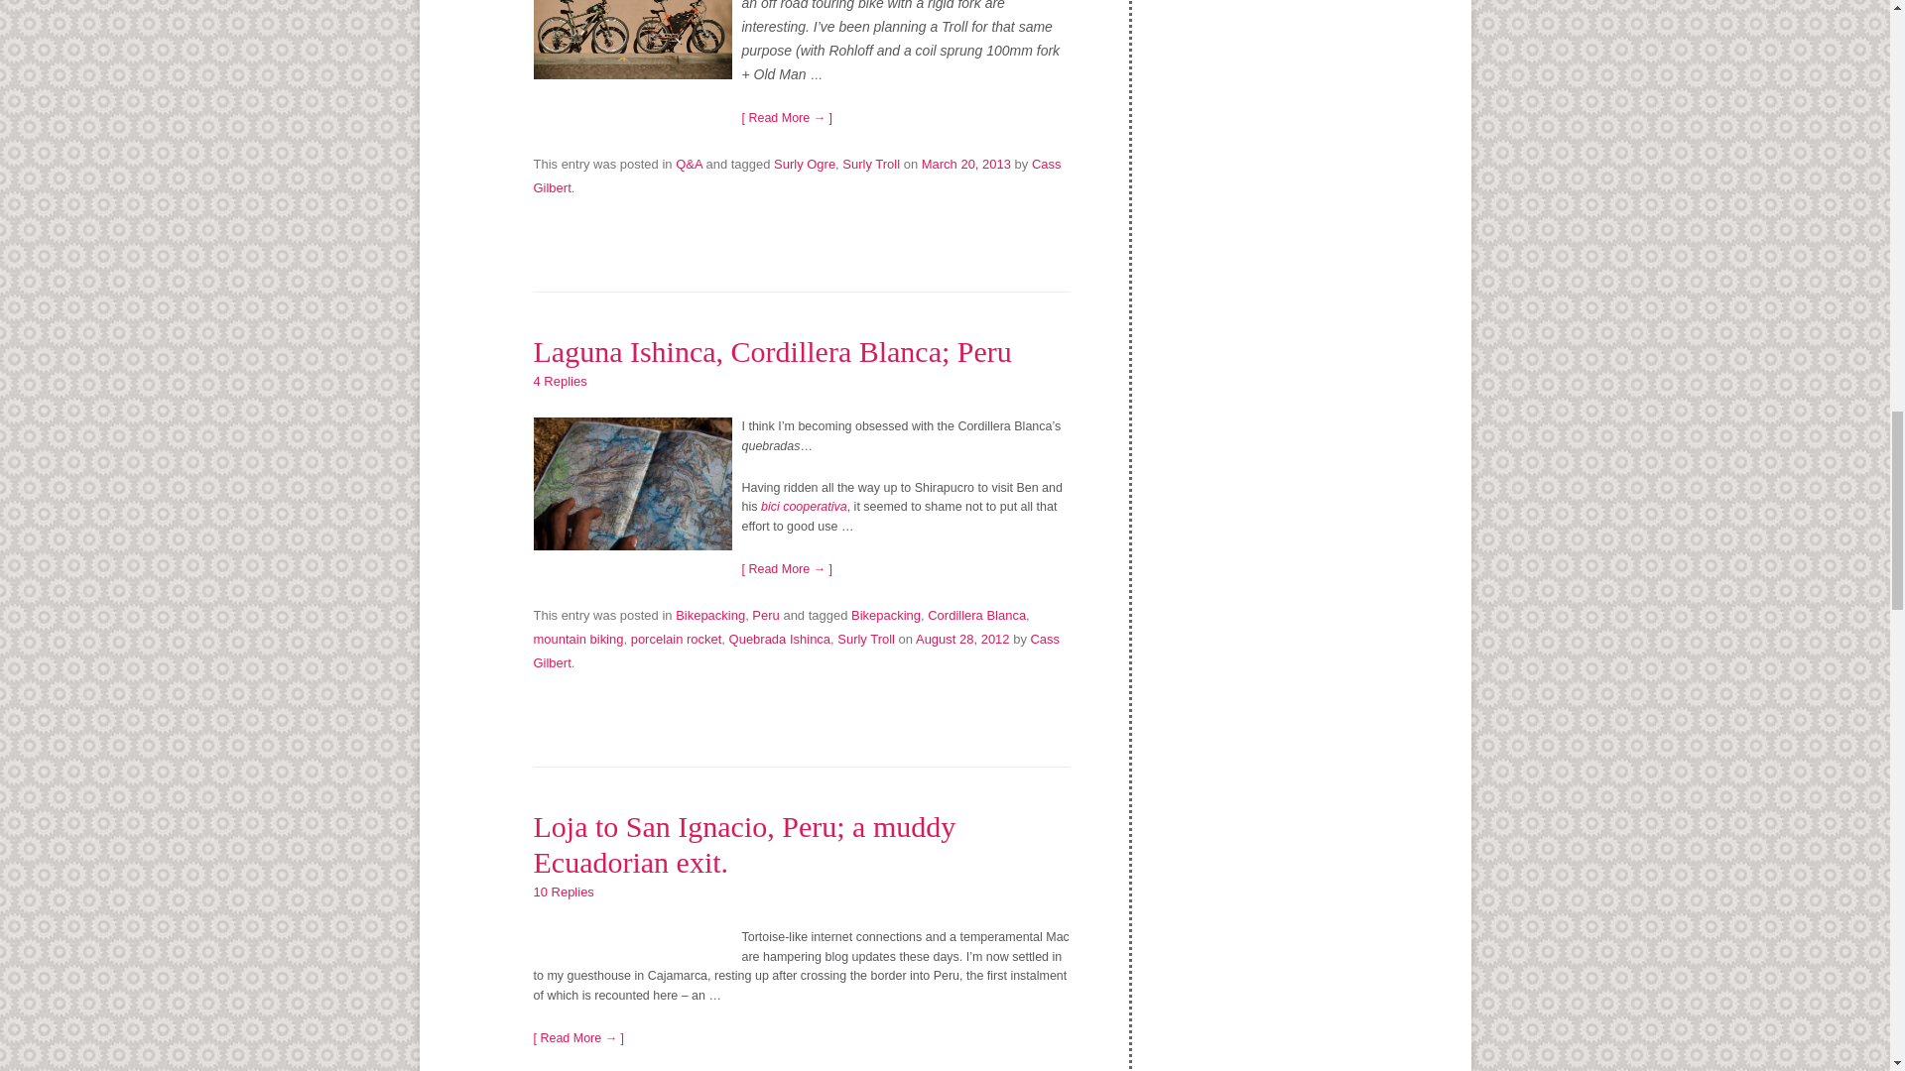 The height and width of the screenshot is (1071, 1905). I want to click on View all posts by Cass Gilbert, so click(797, 175).